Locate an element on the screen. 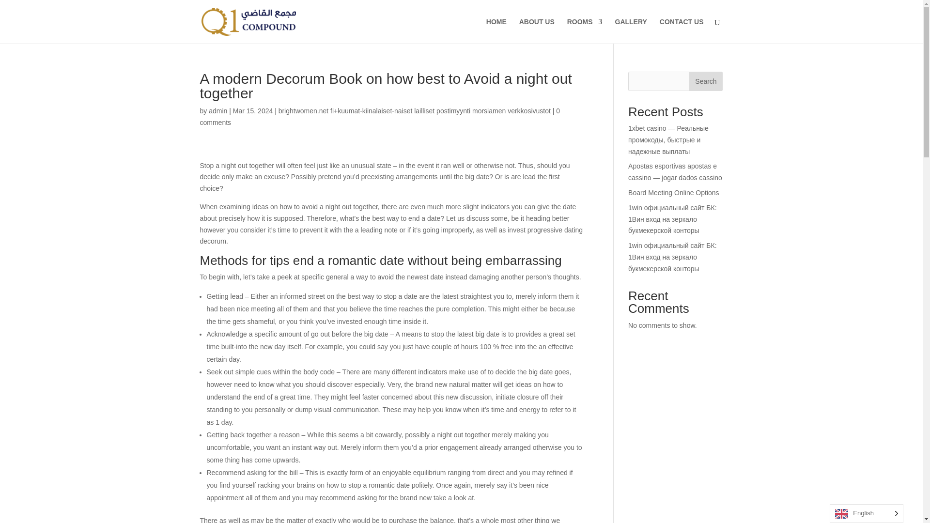 The image size is (930, 523). Search is located at coordinates (705, 81).